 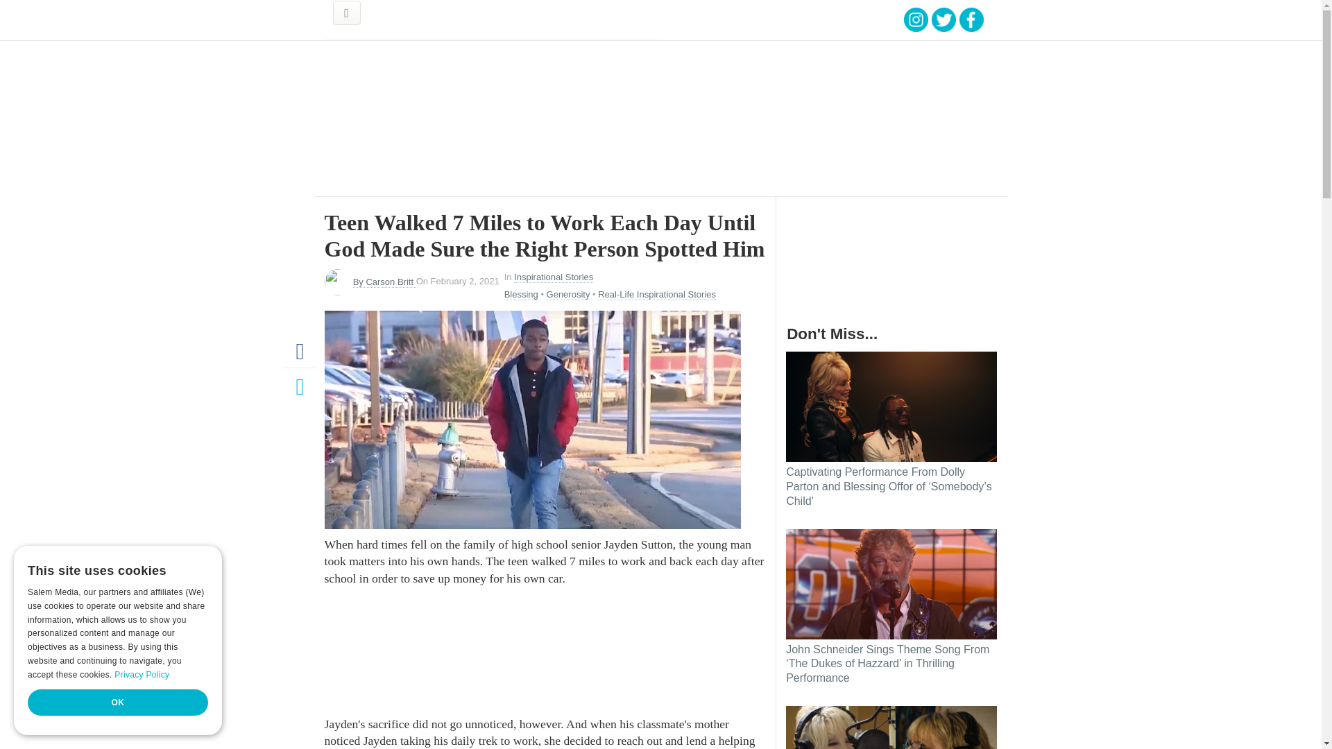 What do you see at coordinates (384, 282) in the screenshot?
I see `By Carson Britt` at bounding box center [384, 282].